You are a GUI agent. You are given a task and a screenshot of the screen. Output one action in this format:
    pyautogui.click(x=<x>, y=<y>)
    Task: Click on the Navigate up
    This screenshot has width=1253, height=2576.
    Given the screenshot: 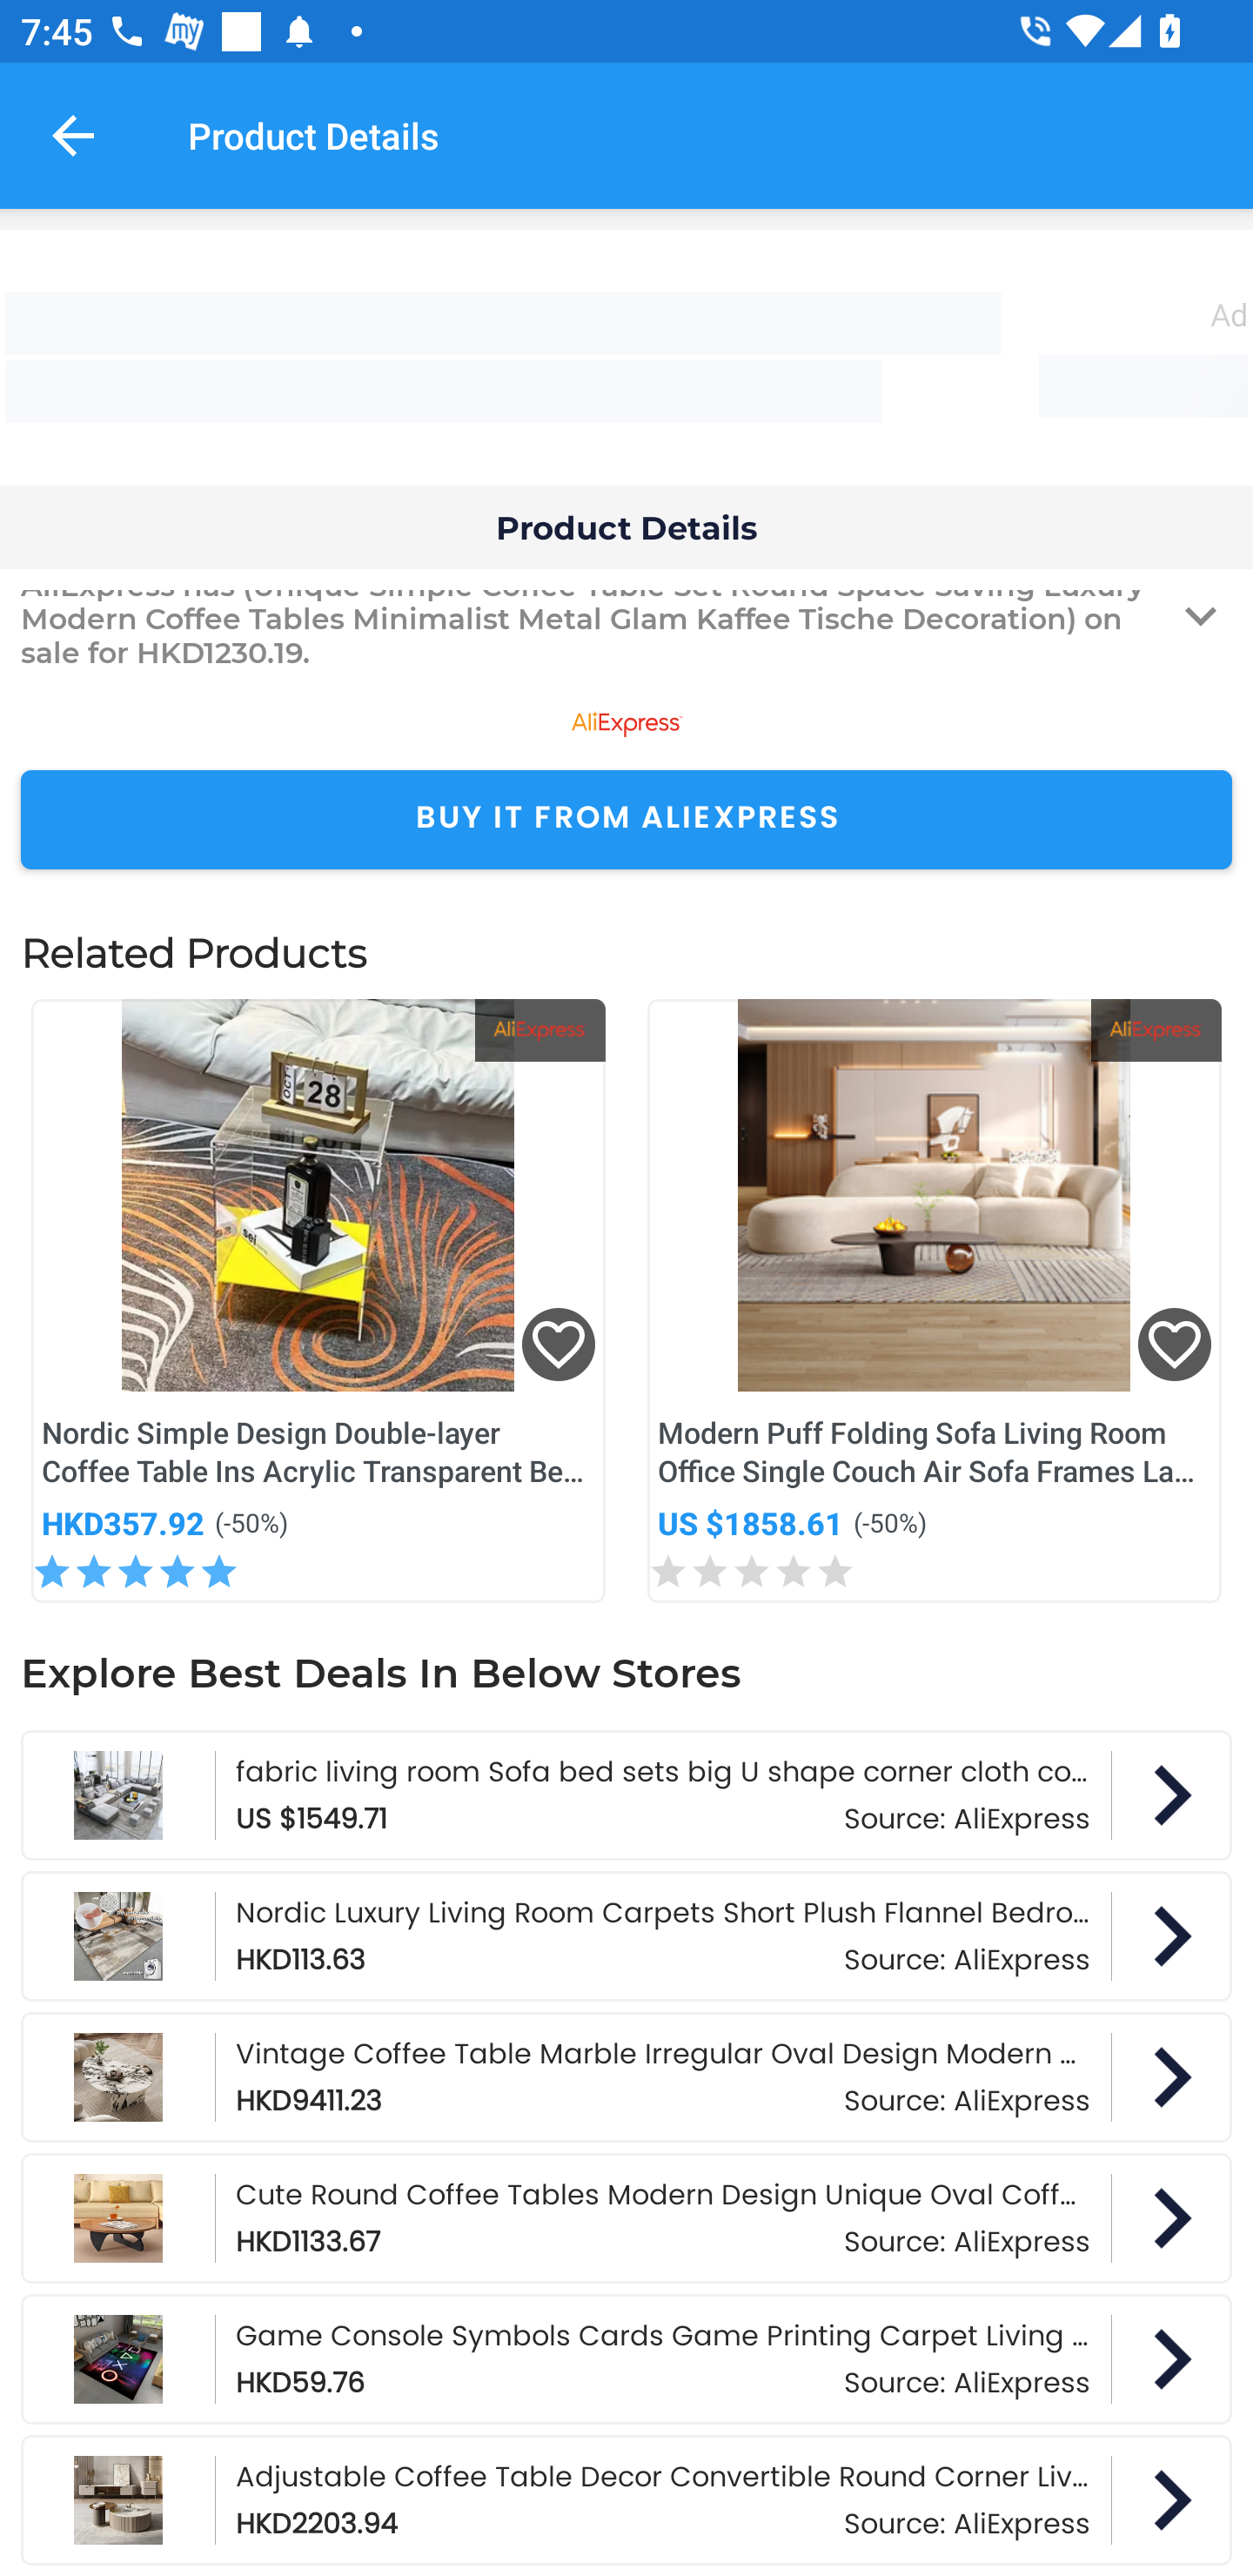 What is the action you would take?
    pyautogui.click(x=73, y=135)
    